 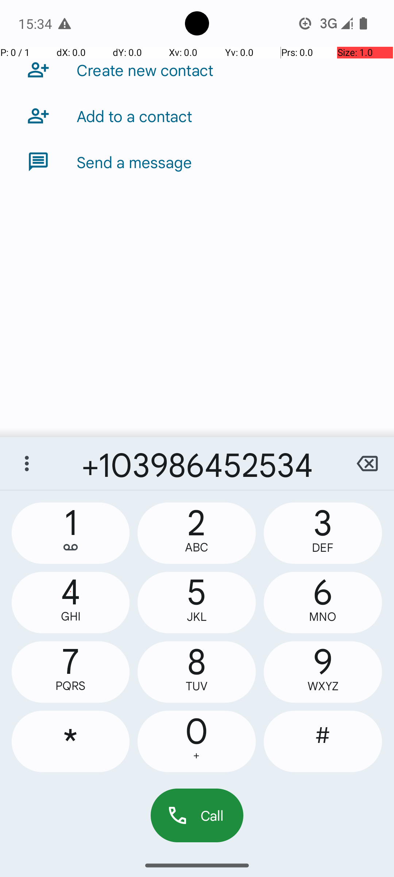 I want to click on DEF, so click(x=323, y=547).